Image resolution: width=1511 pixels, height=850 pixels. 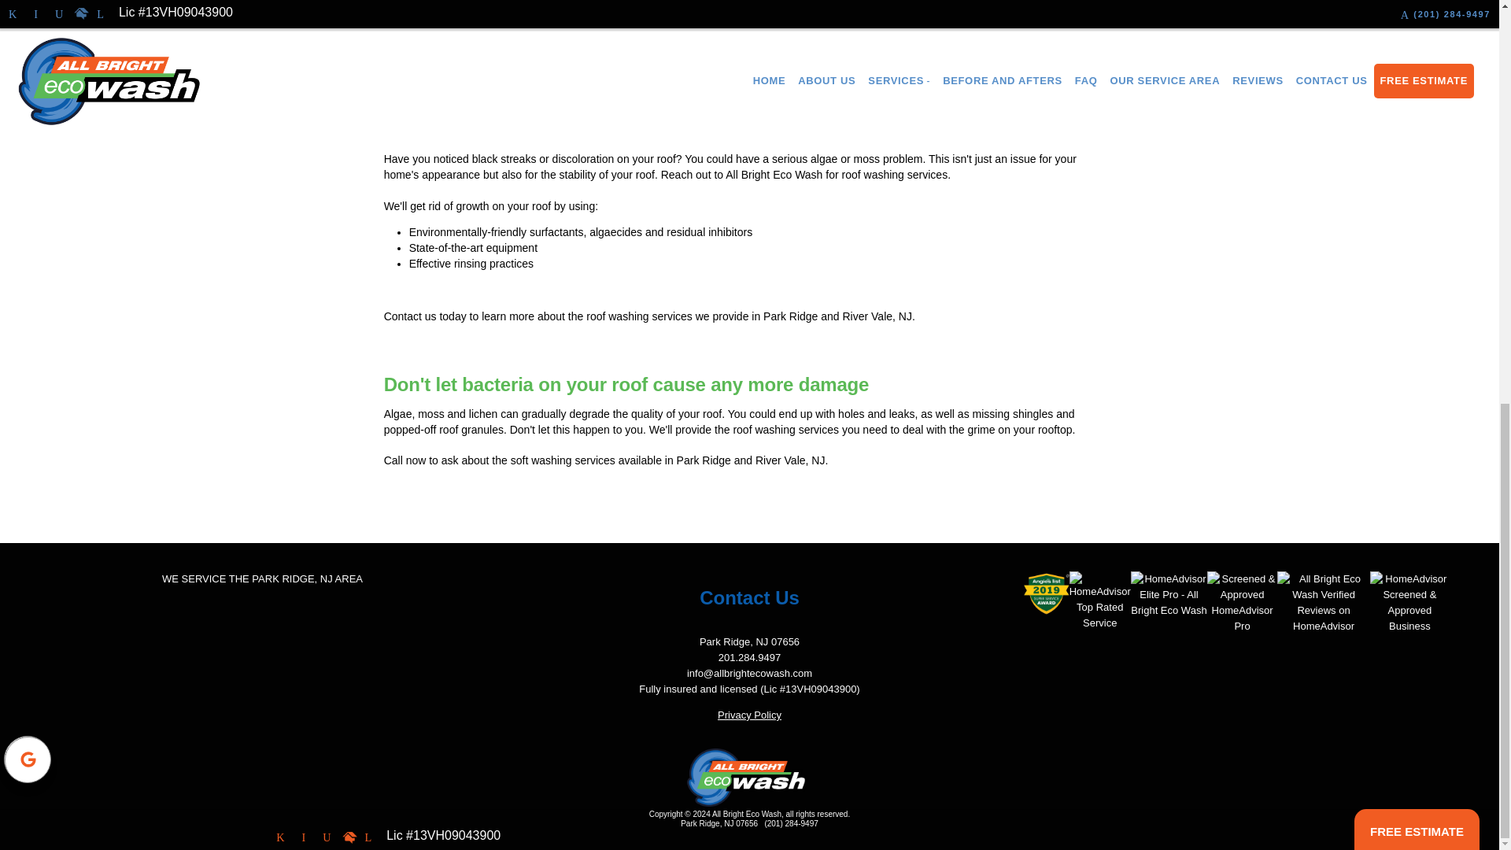 I want to click on Email Us, so click(x=368, y=837).